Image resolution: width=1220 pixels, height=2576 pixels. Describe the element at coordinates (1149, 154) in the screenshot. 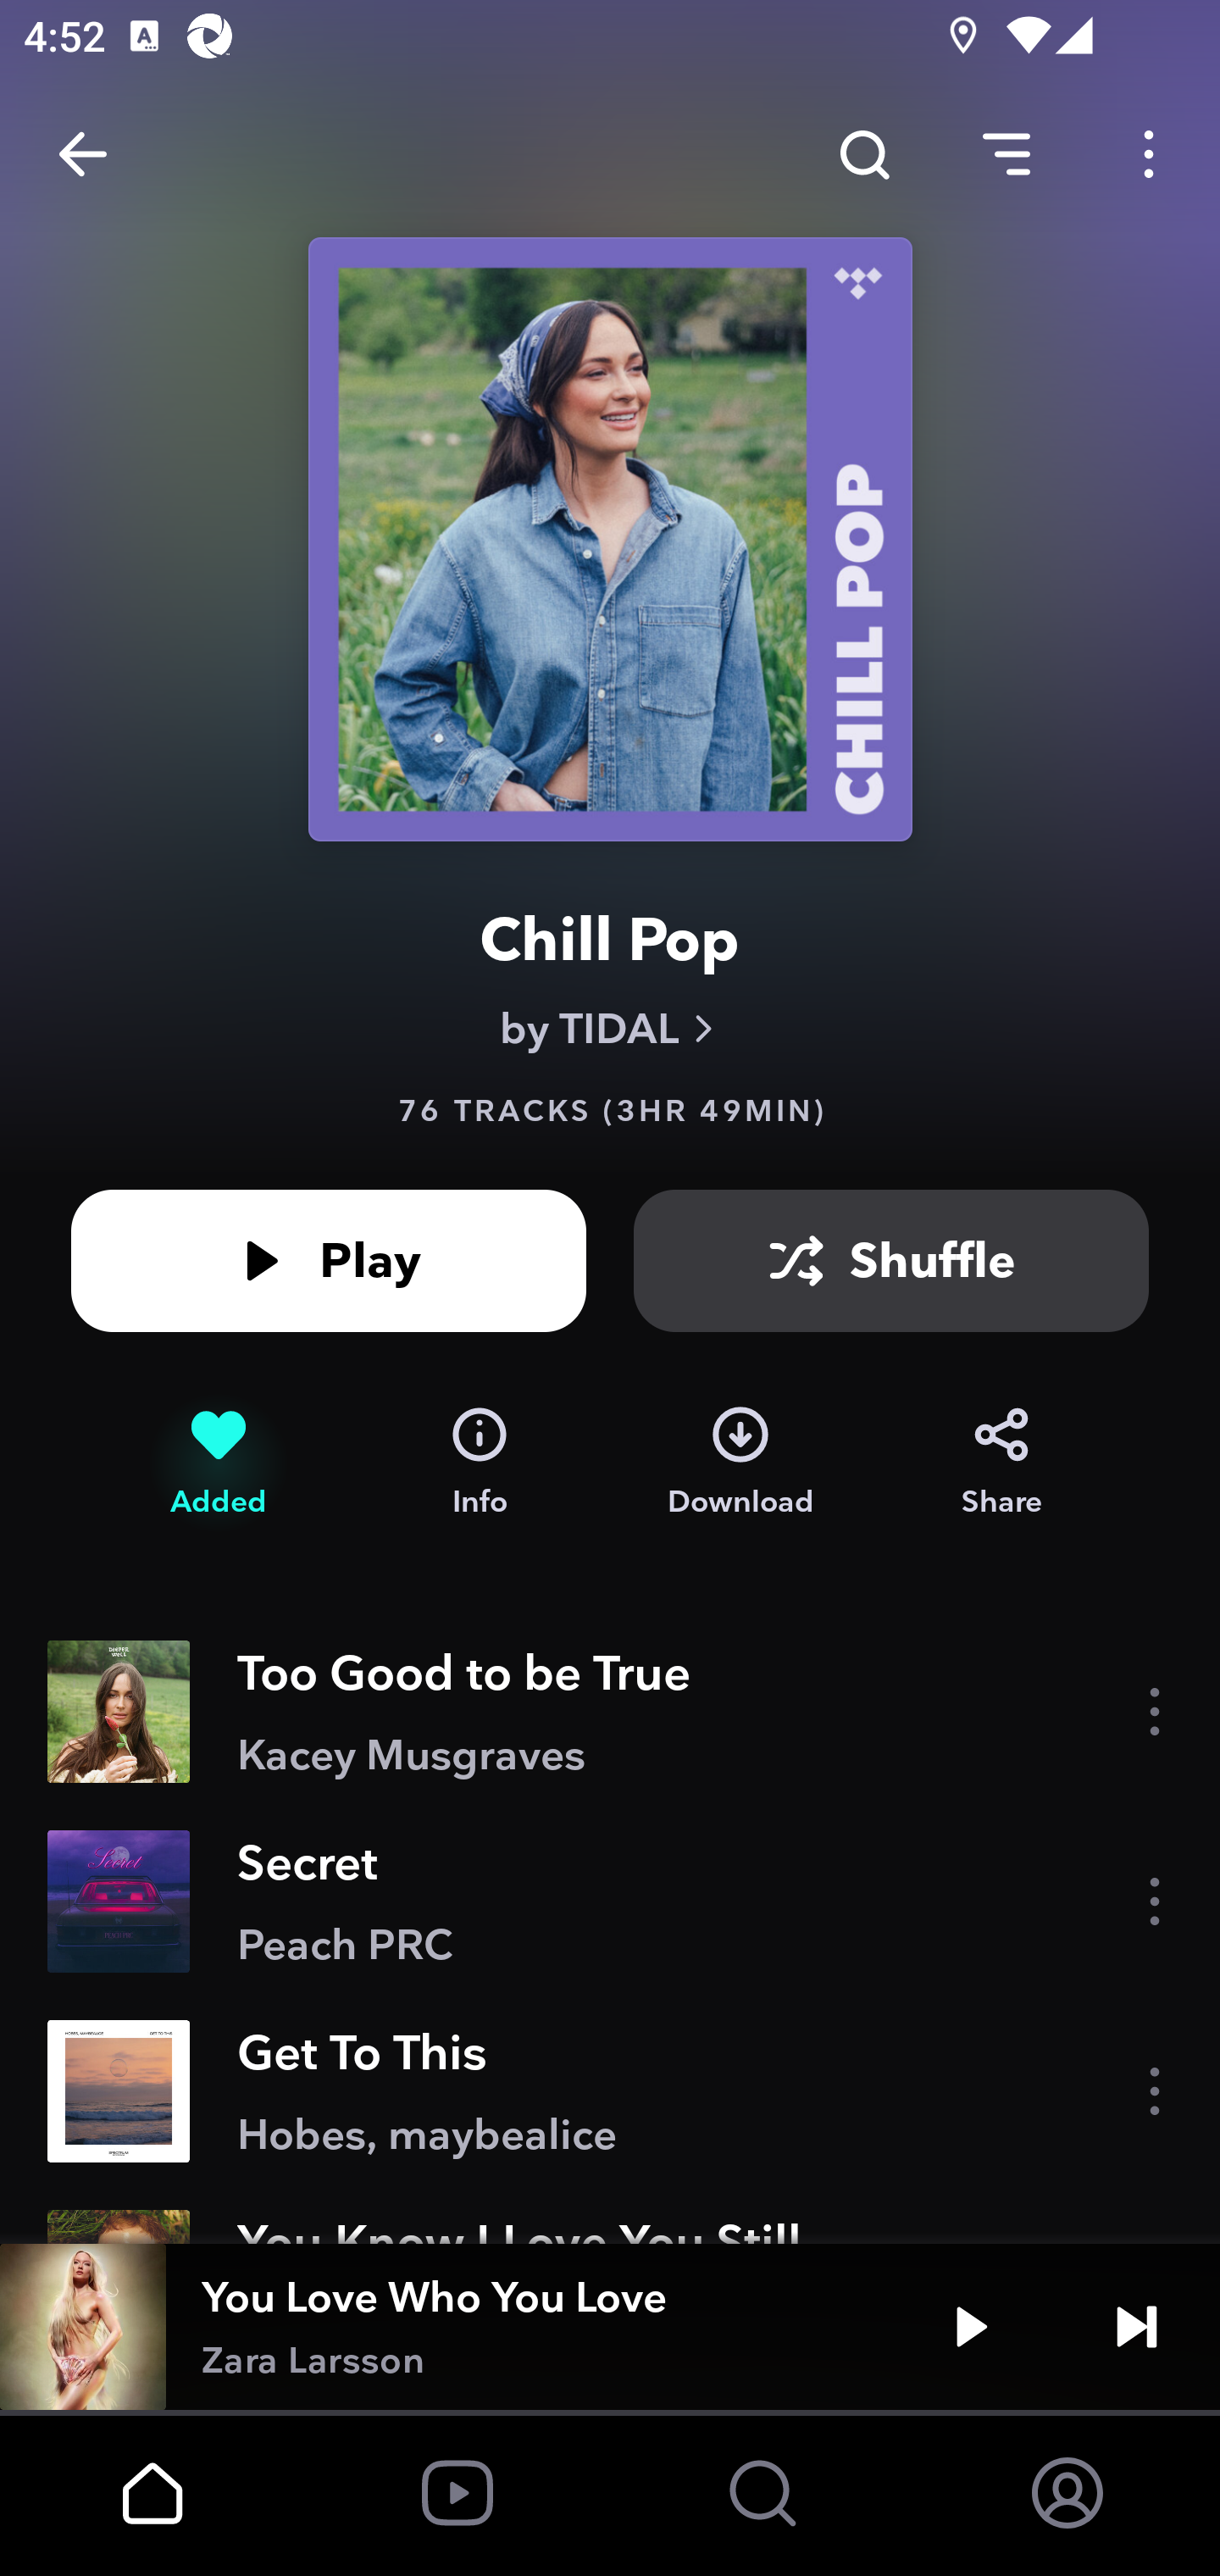

I see `Options` at that location.